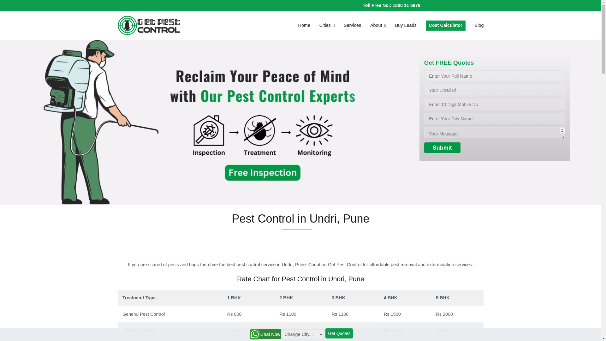  What do you see at coordinates (406, 25) in the screenshot?
I see `Buy Leads` at bounding box center [406, 25].